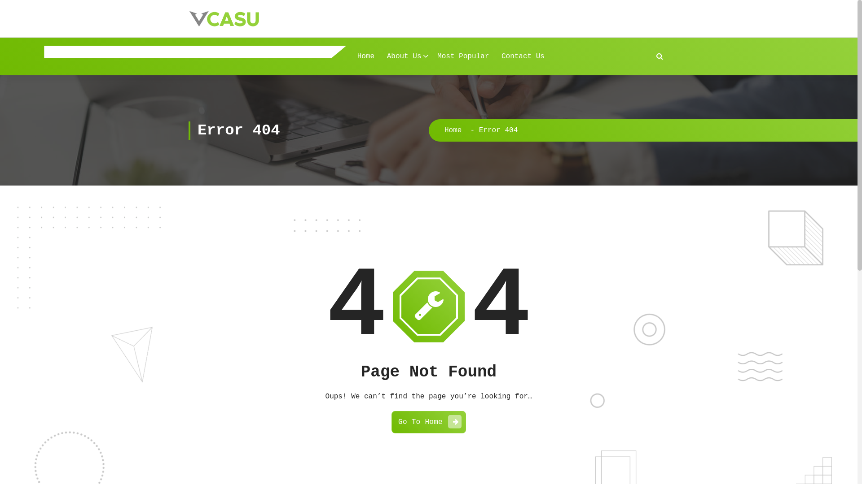 The height and width of the screenshot is (484, 862). What do you see at coordinates (453, 130) in the screenshot?
I see `Home` at bounding box center [453, 130].